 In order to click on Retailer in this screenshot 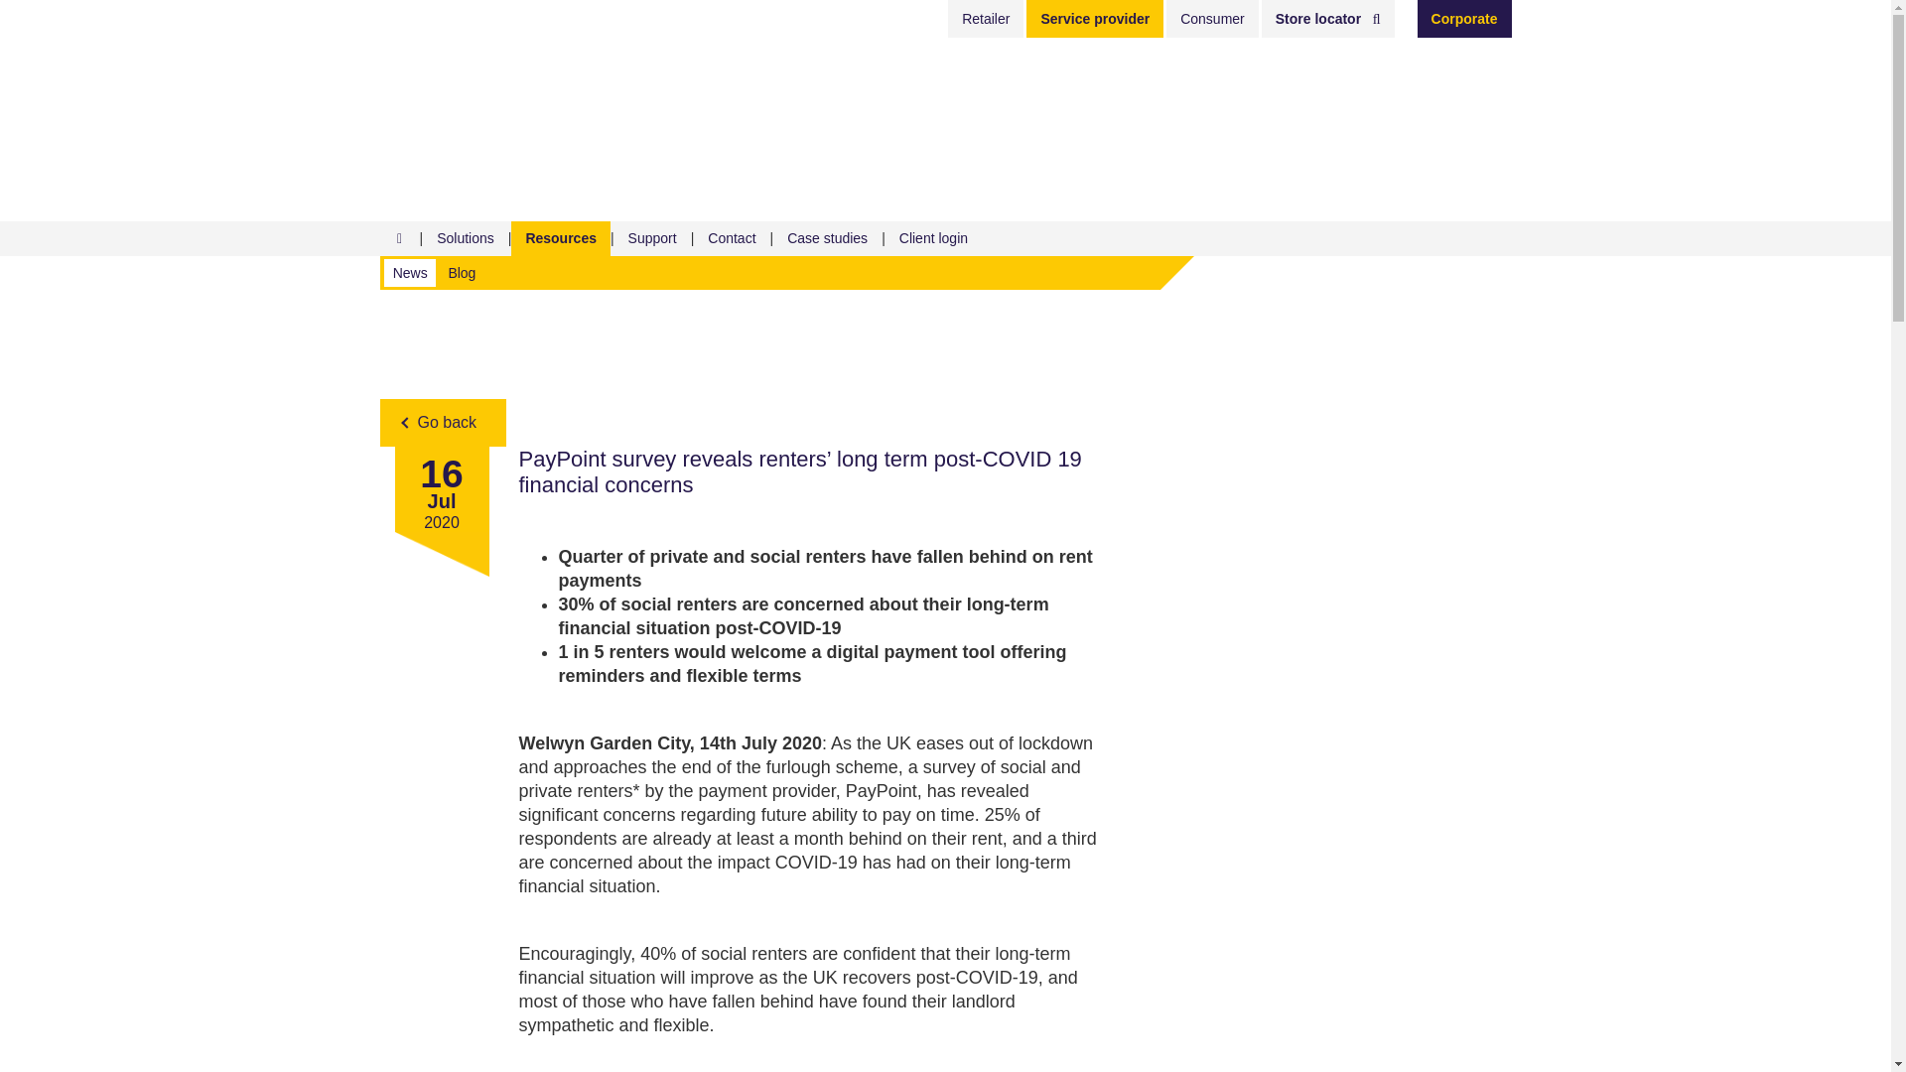, I will do `click(985, 18)`.